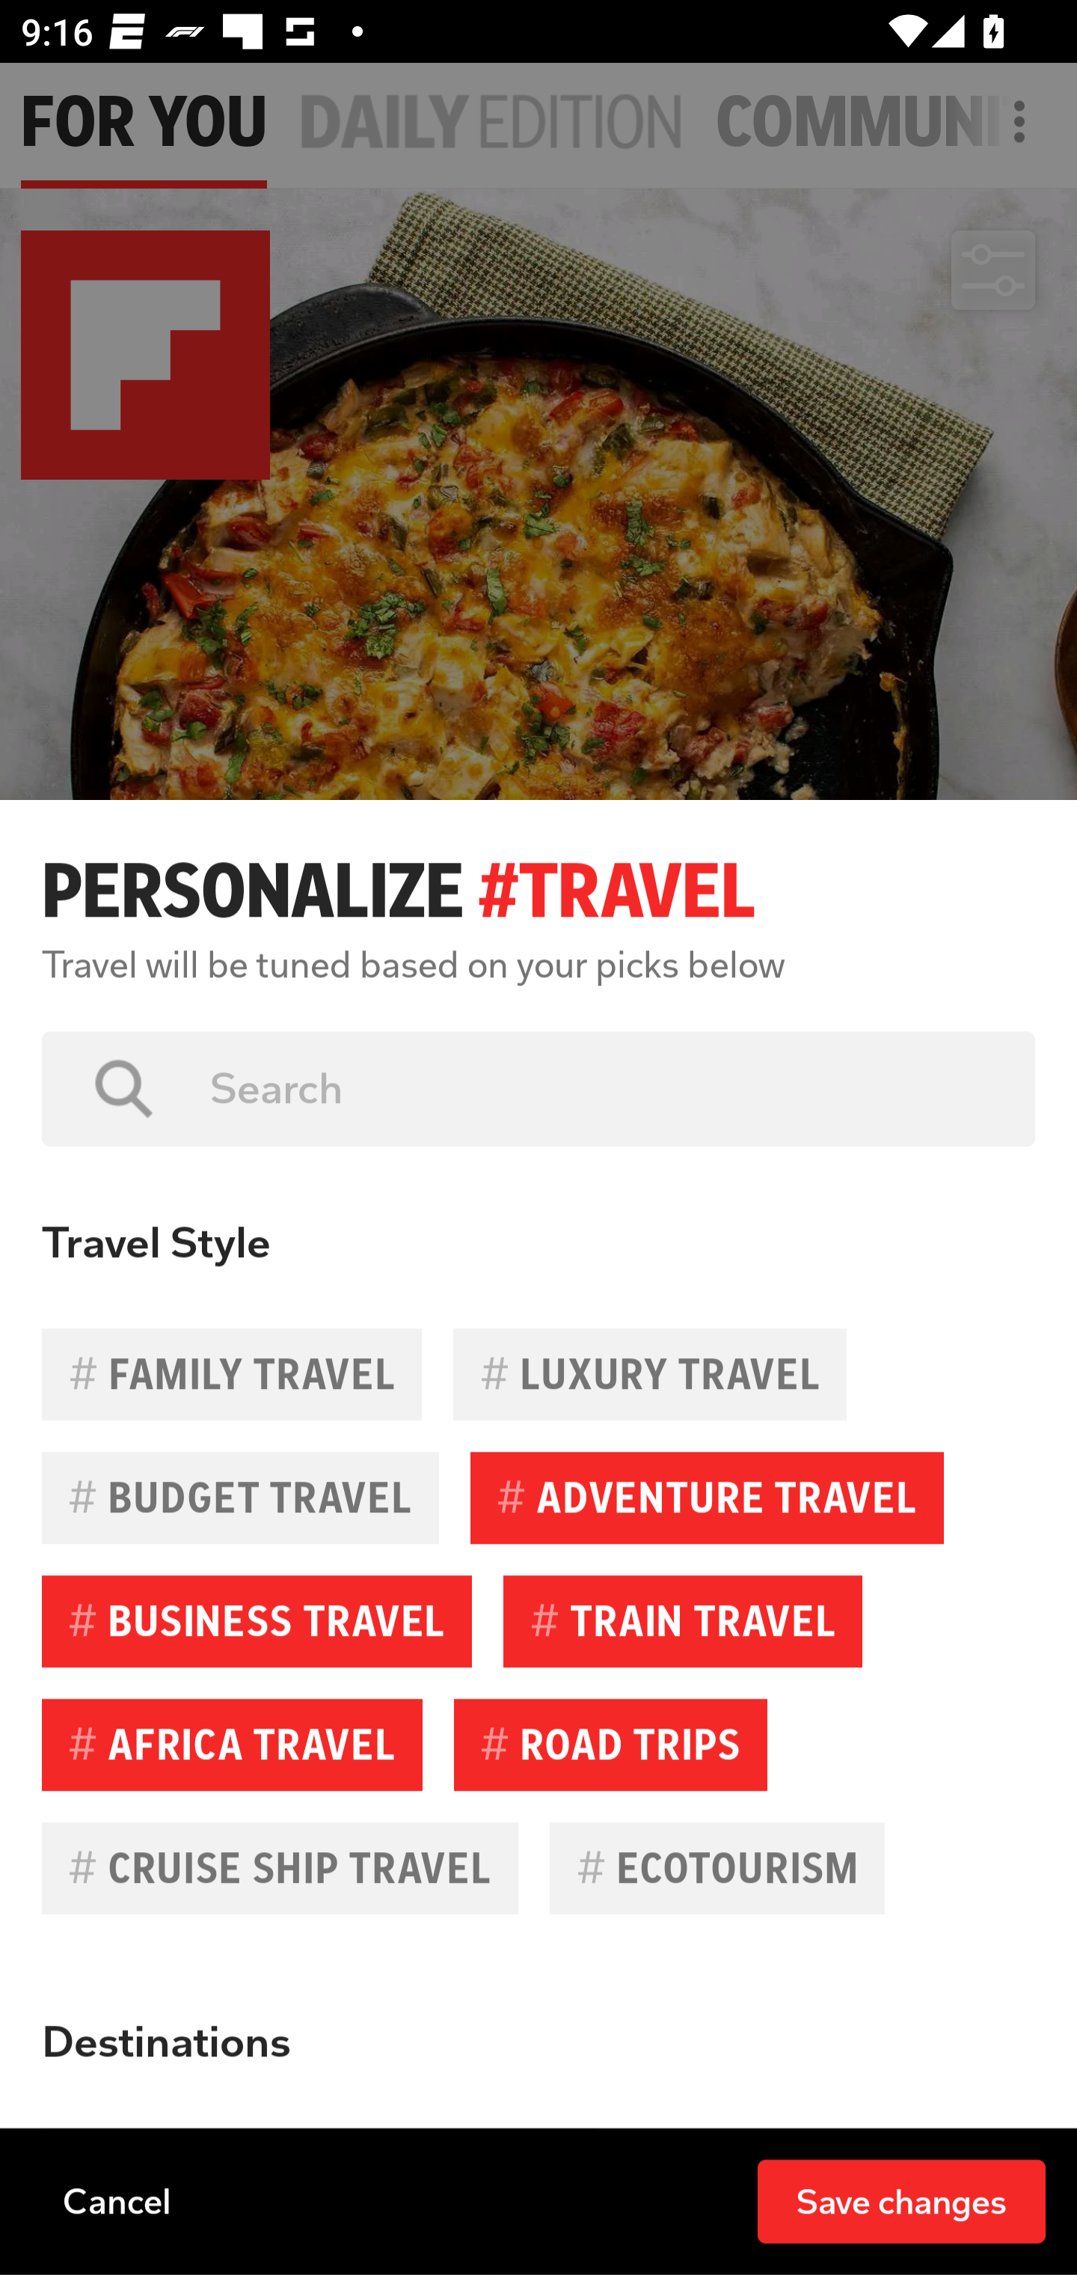 Image resolution: width=1077 pixels, height=2275 pixels. What do you see at coordinates (707, 1498) in the screenshot?
I see `# ADVENTURE TRAVEL` at bounding box center [707, 1498].